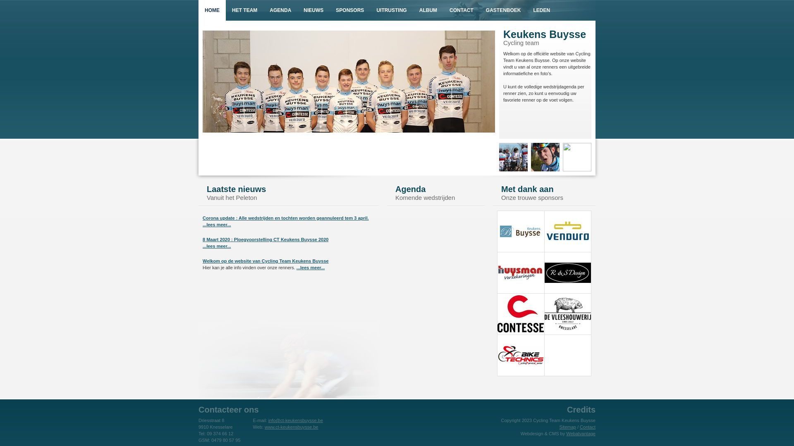 The image size is (794, 446). Describe the element at coordinates (568, 427) in the screenshot. I see `Sitemap` at that location.